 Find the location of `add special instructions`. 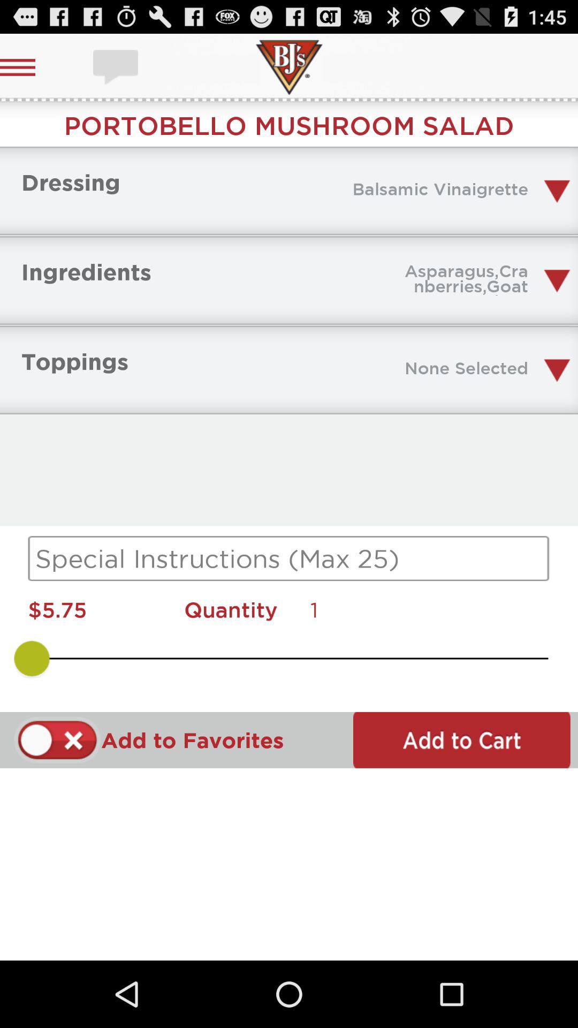

add special instructions is located at coordinates (289, 558).